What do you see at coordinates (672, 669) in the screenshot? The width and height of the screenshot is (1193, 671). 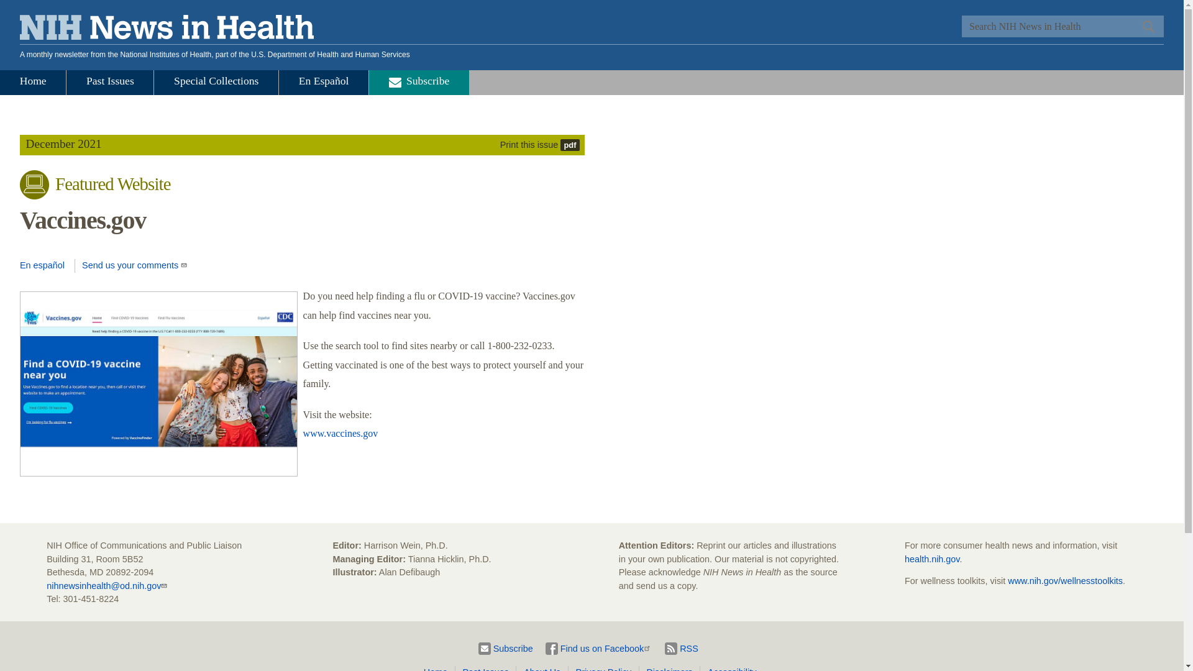 I see `Disclaimers` at bounding box center [672, 669].